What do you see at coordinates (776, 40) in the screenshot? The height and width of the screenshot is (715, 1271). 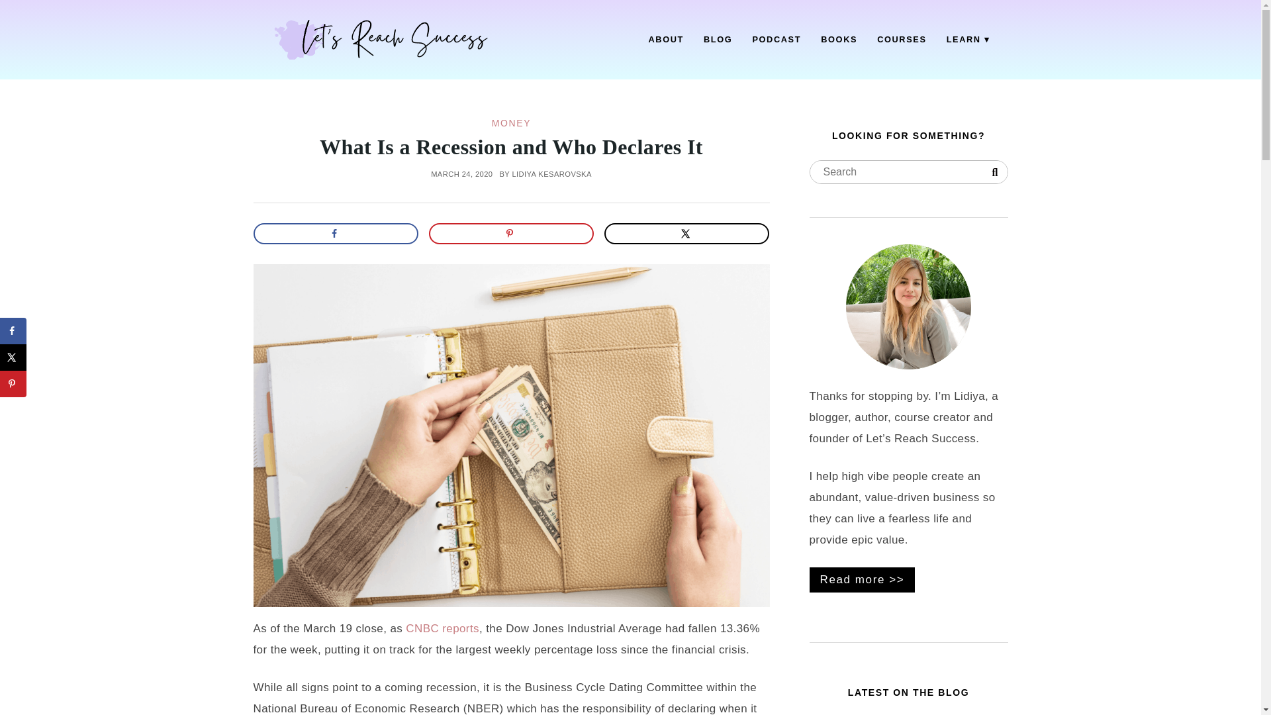 I see `PODCAST` at bounding box center [776, 40].